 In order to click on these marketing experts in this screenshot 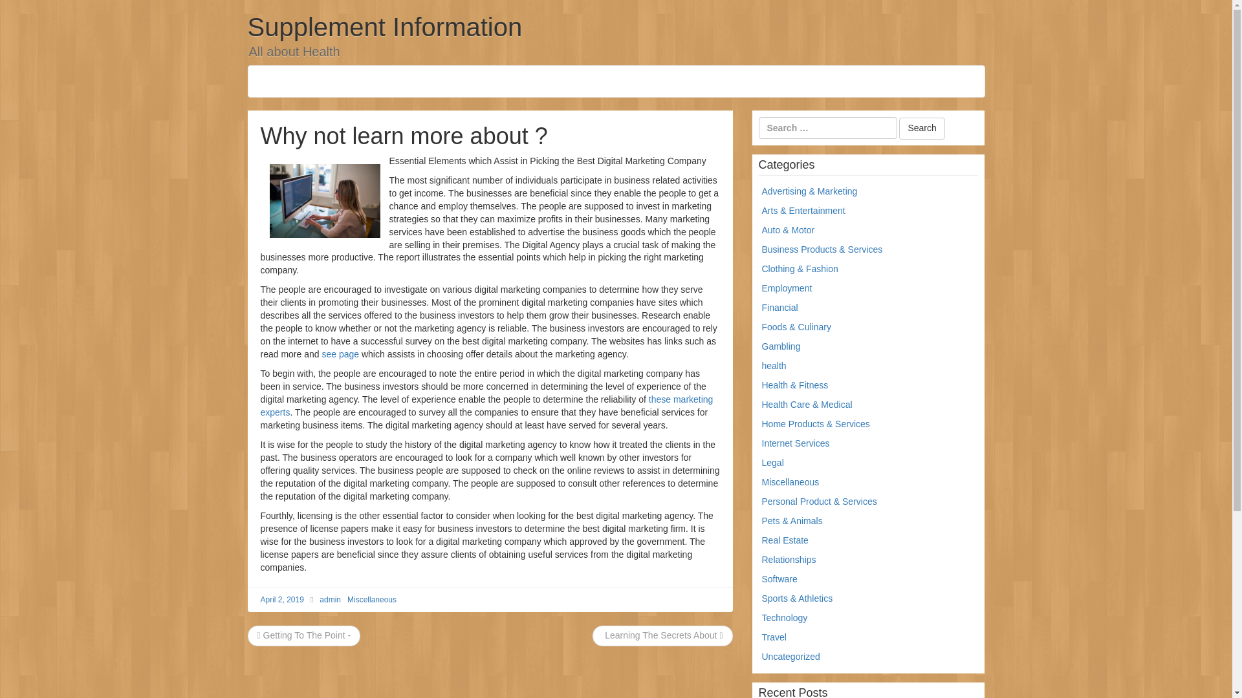, I will do `click(486, 406)`.